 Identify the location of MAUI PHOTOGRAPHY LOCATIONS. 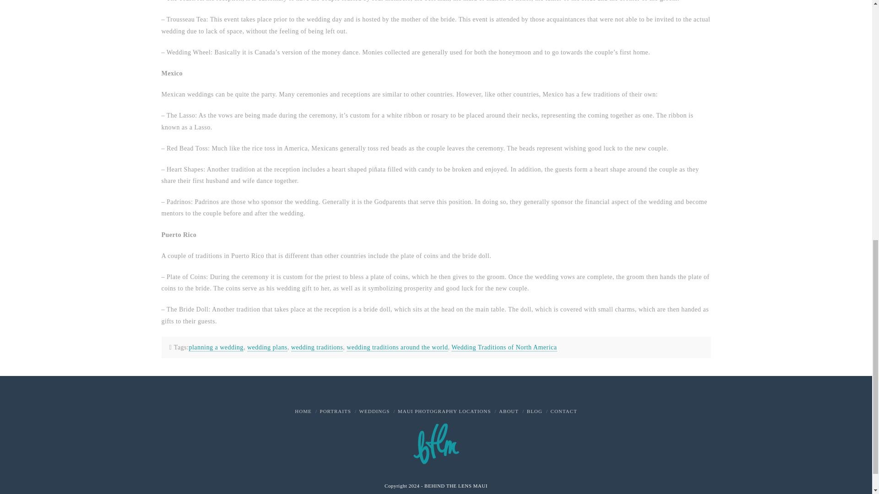
(444, 411).